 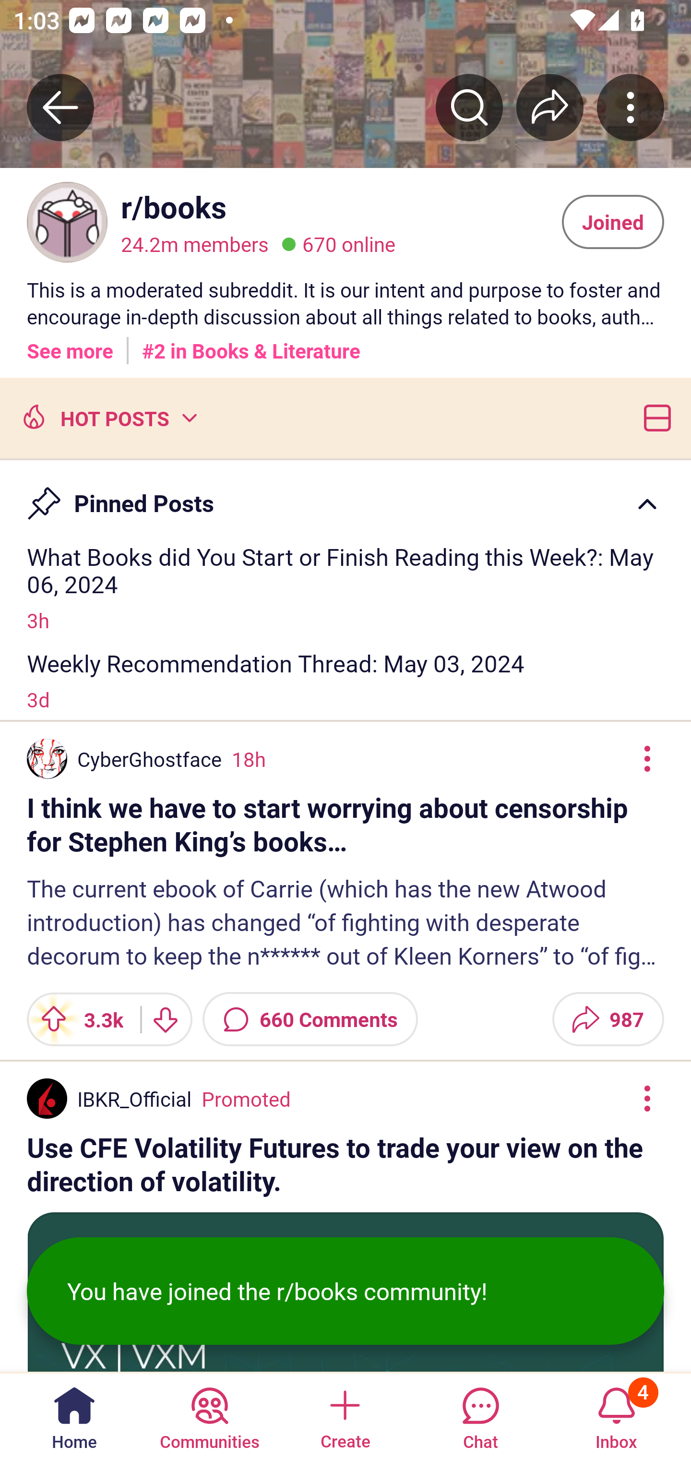 I want to click on Home, so click(x=74, y=1415).